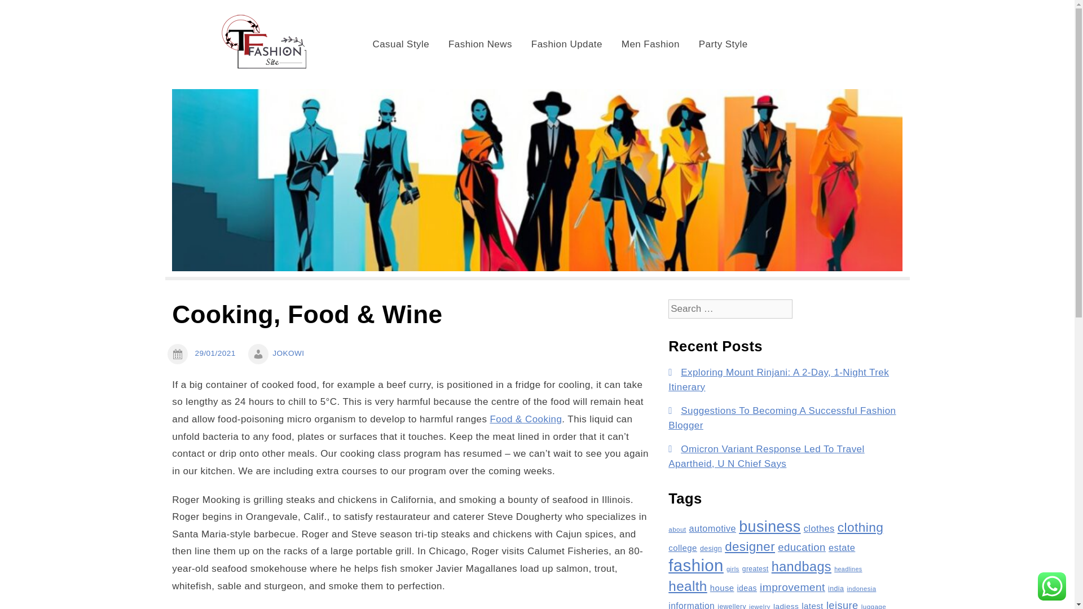 The height and width of the screenshot is (609, 1083). Describe the element at coordinates (755, 569) in the screenshot. I see `greatest` at that location.